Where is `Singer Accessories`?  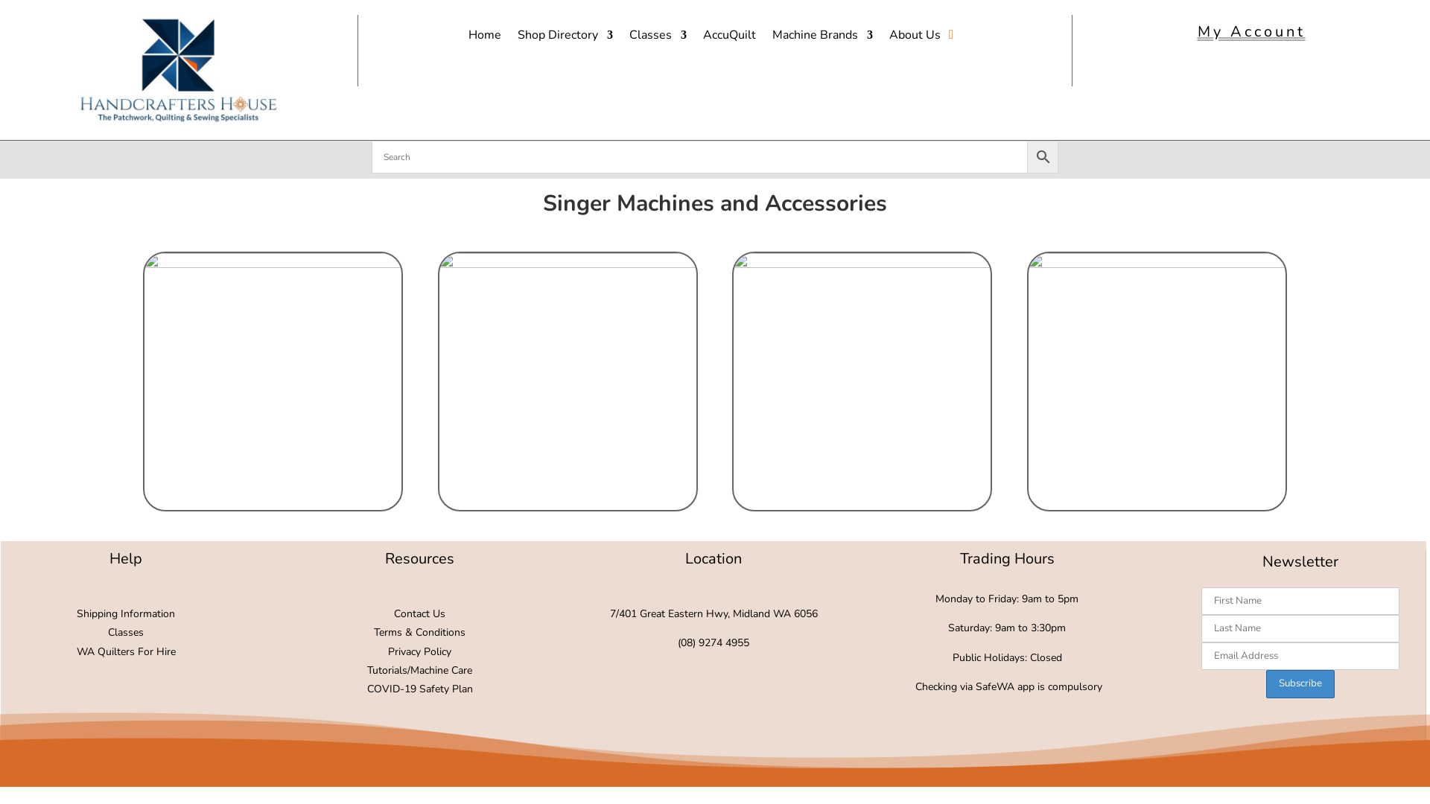 Singer Accessories is located at coordinates (862, 381).